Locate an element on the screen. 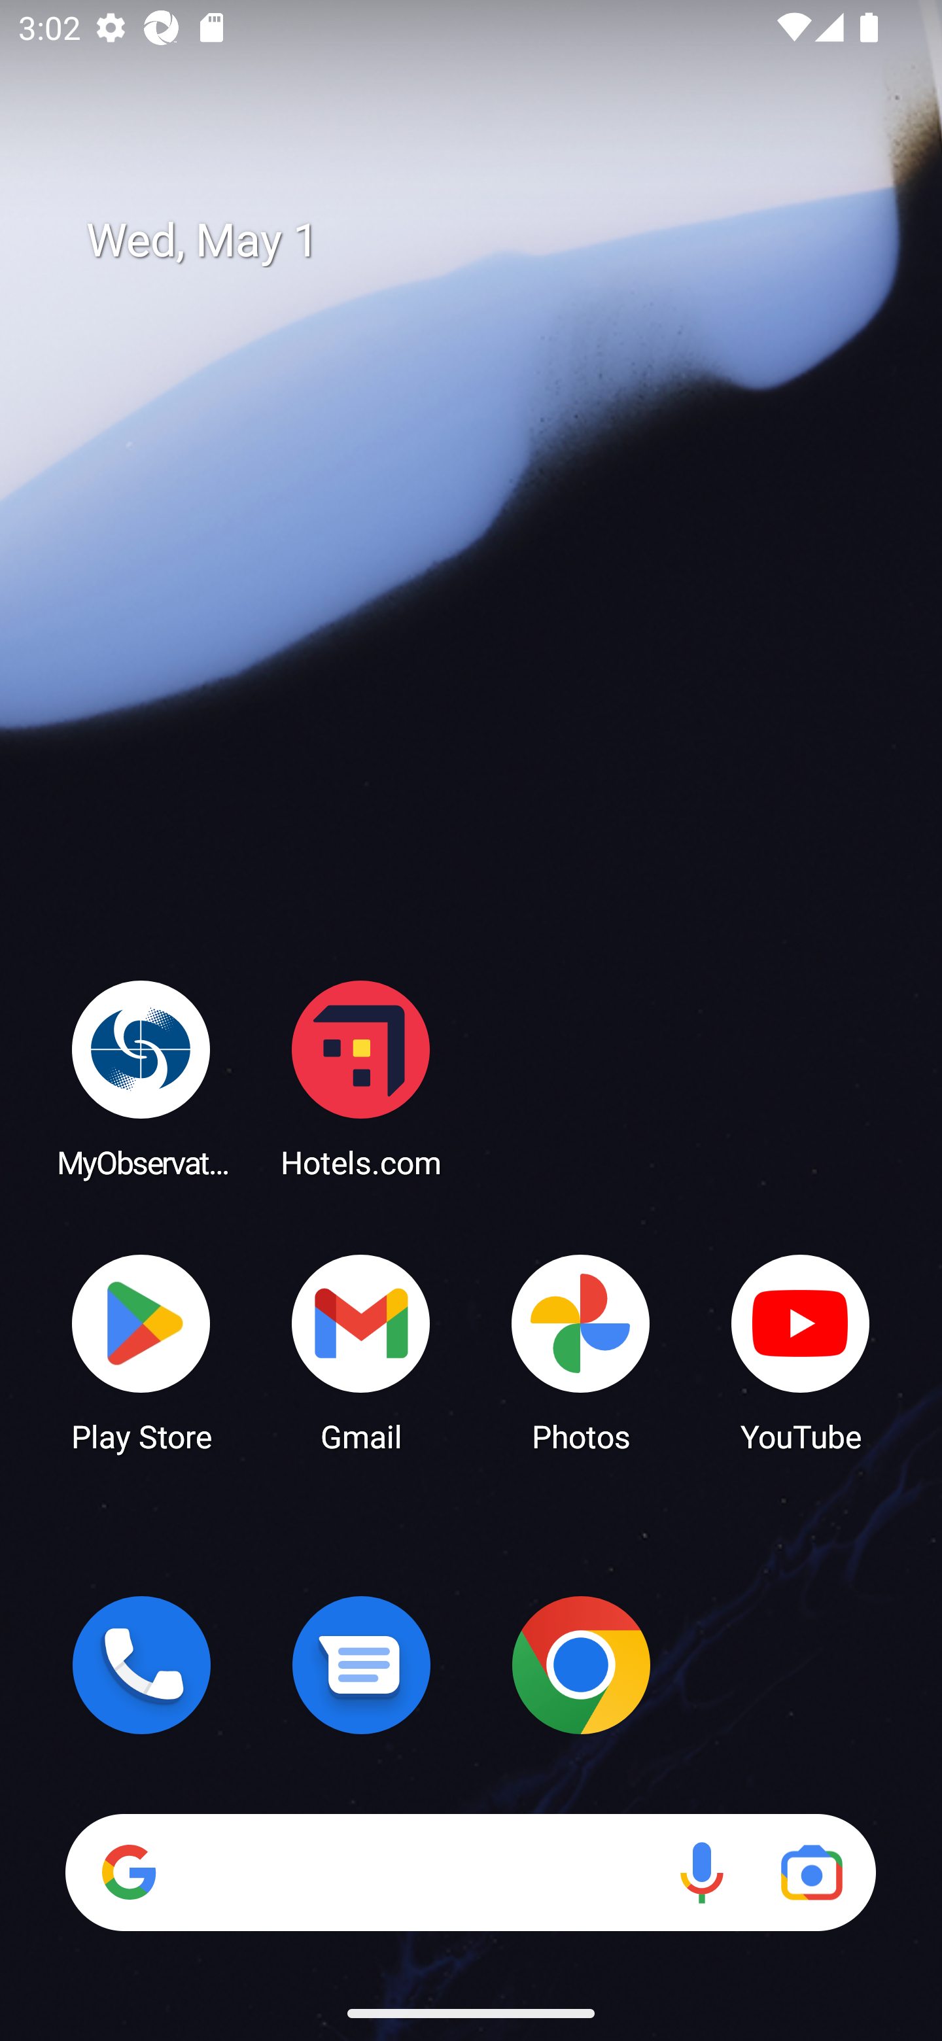 This screenshot has height=2041, width=942. Photos is located at coordinates (581, 1352).